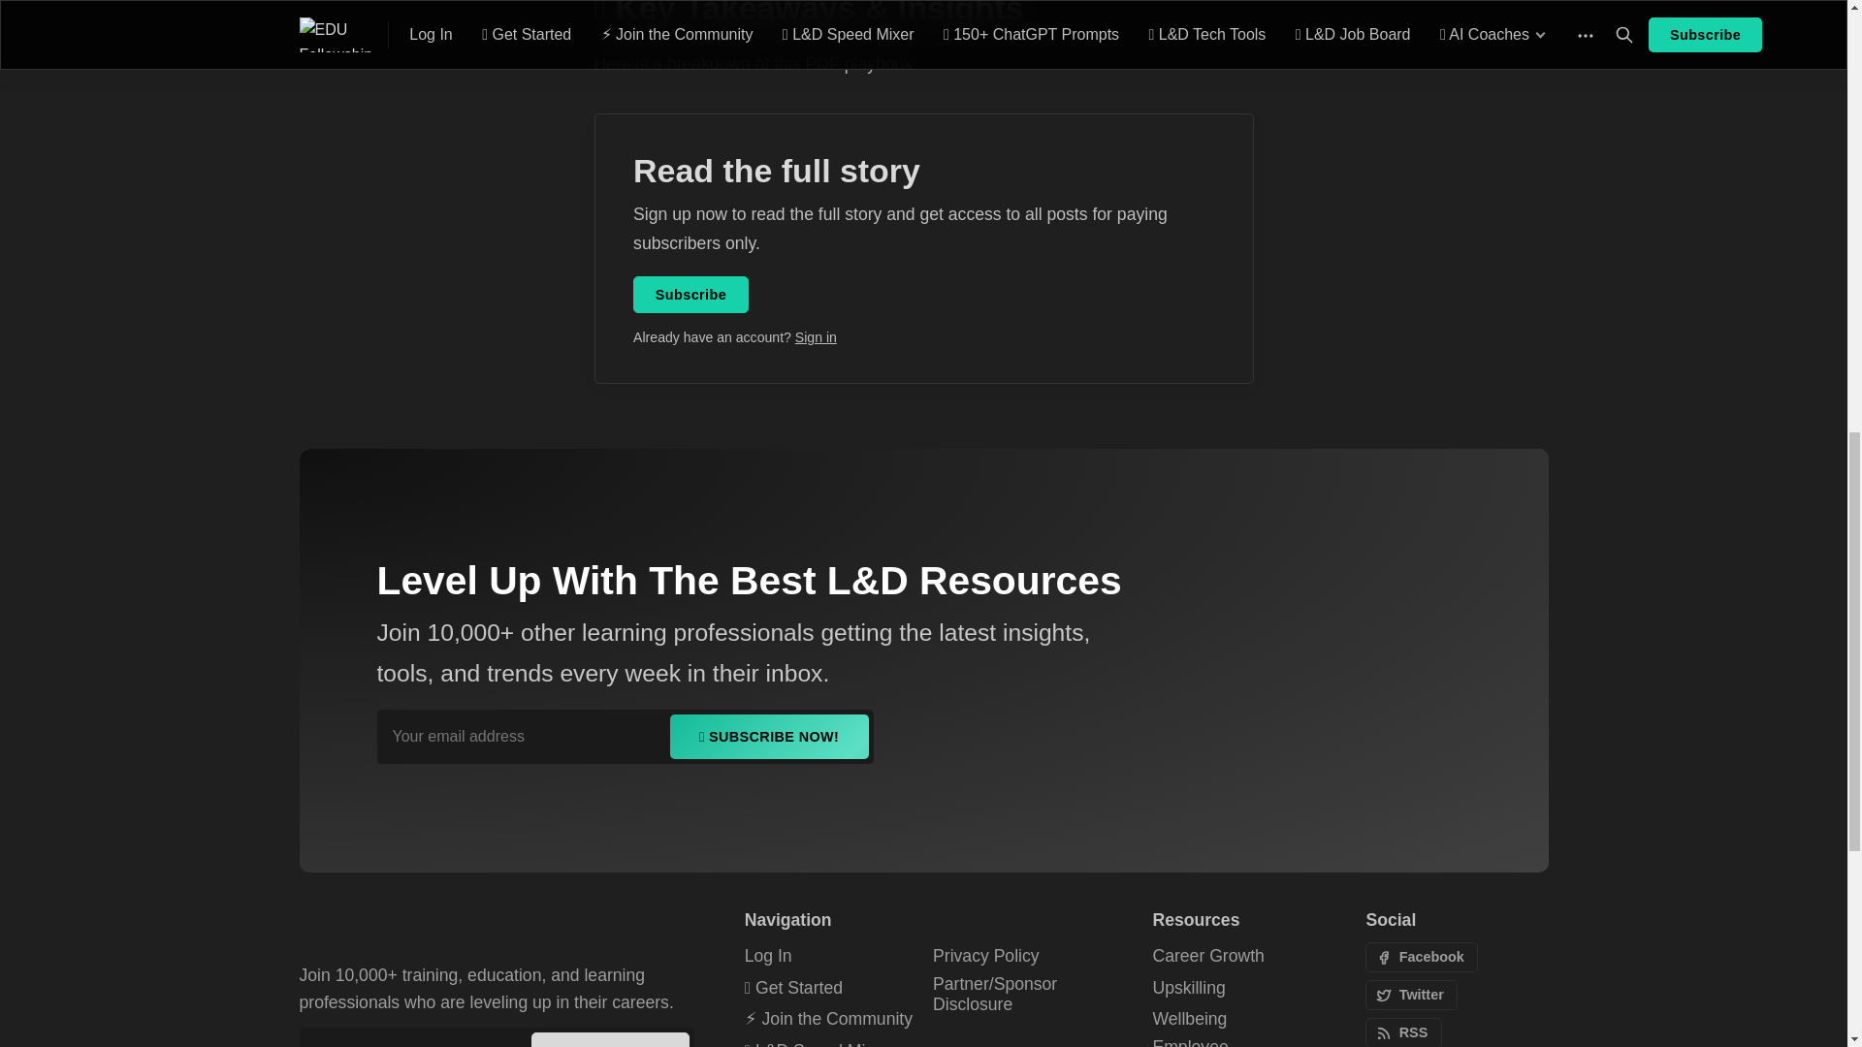 The height and width of the screenshot is (1047, 1862). What do you see at coordinates (815, 337) in the screenshot?
I see `Sign in` at bounding box center [815, 337].